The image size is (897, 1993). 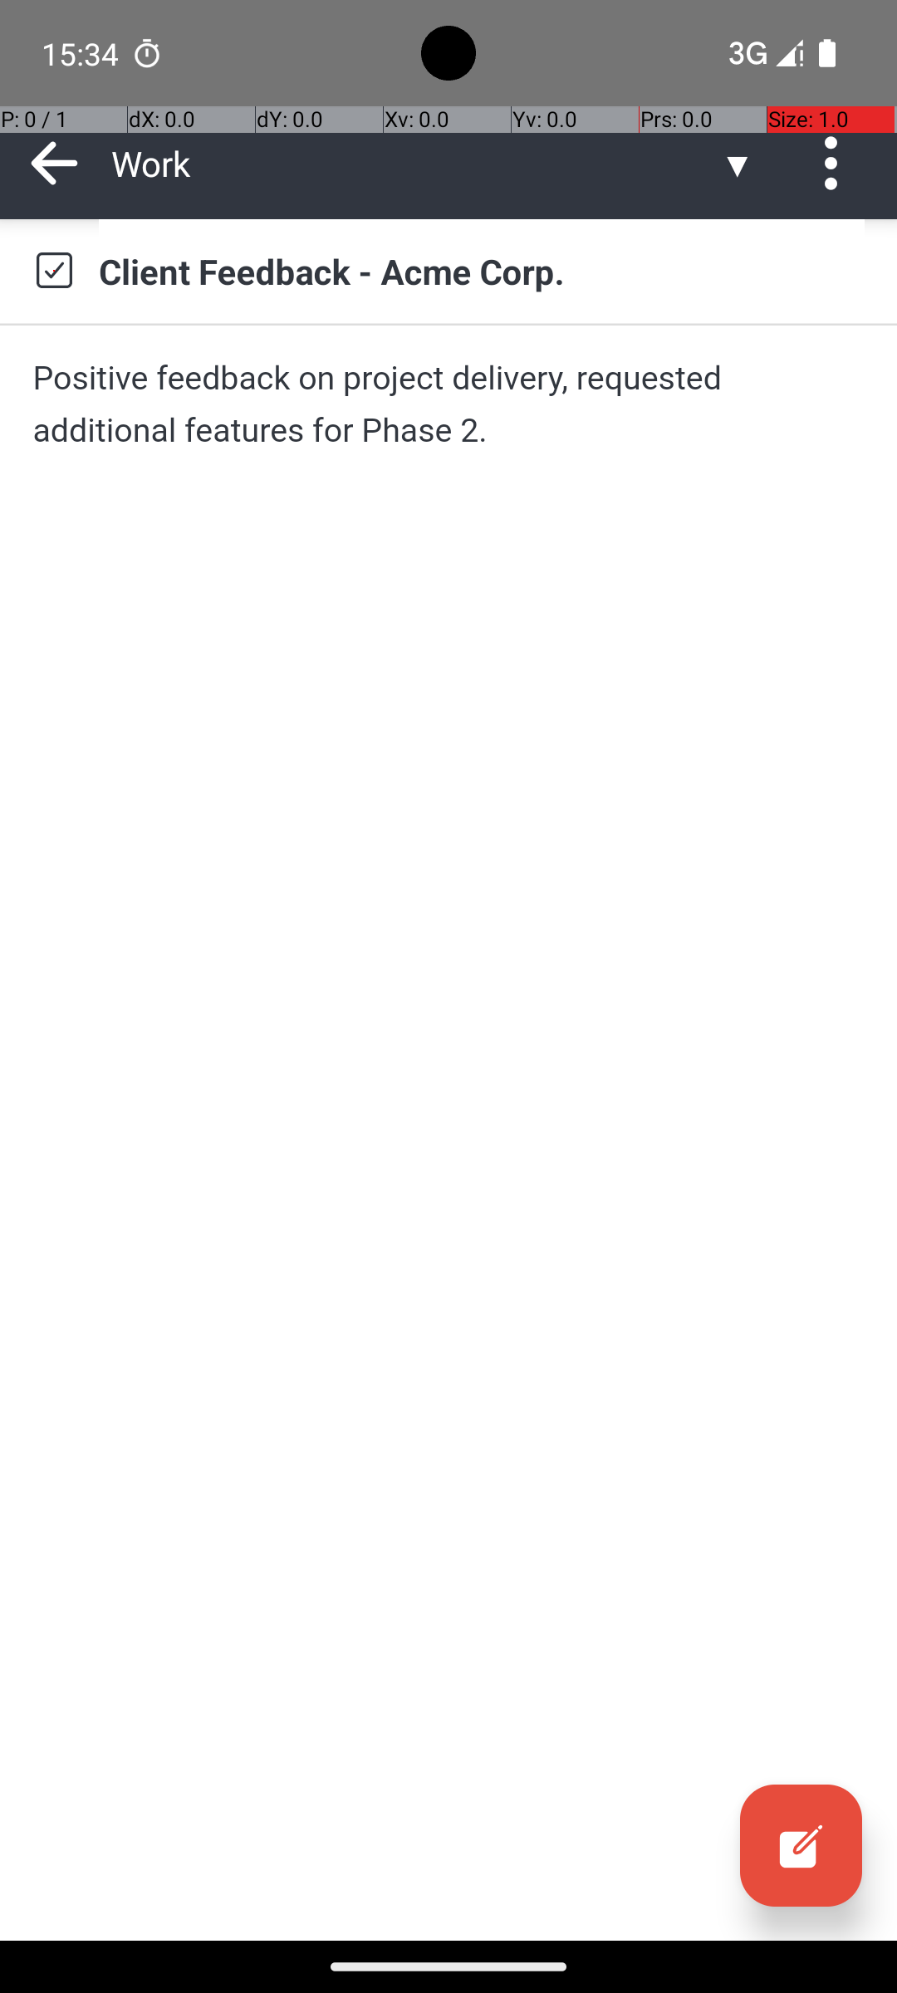 I want to click on Positive feedback on project delivery, requested additional features for Phase 2., so click(x=448, y=404).